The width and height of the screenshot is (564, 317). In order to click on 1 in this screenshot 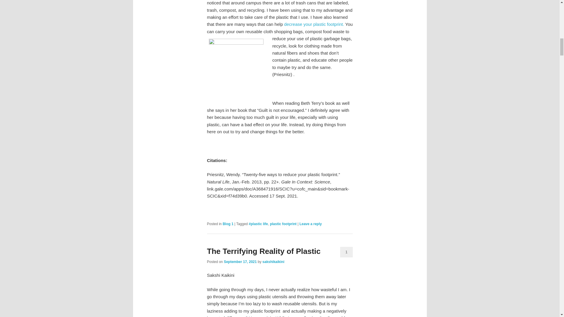, I will do `click(346, 252)`.